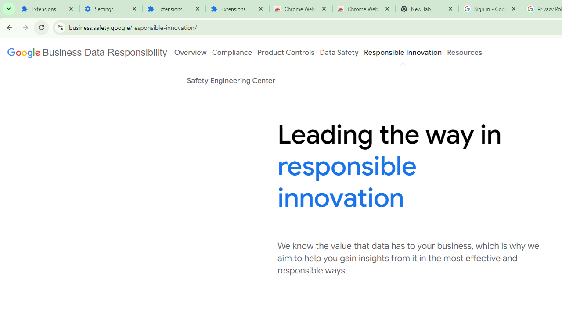 This screenshot has width=562, height=316. Describe the element at coordinates (286, 52) in the screenshot. I see `Product Controls` at that location.